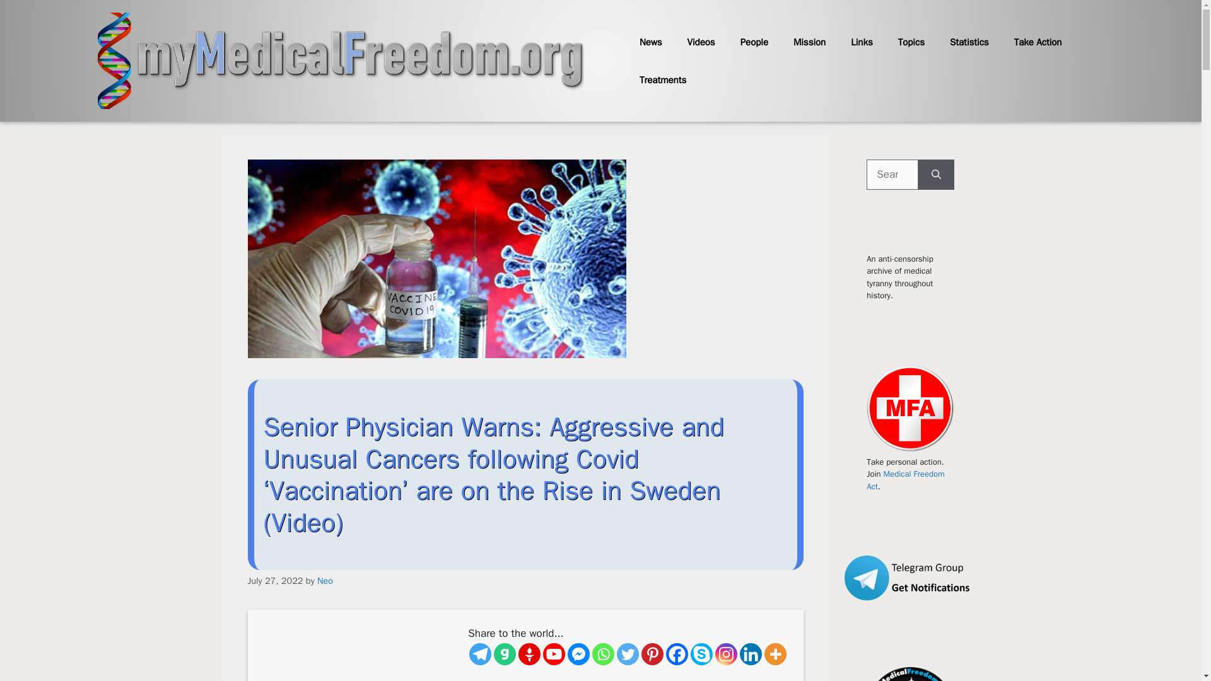 This screenshot has width=1211, height=681. What do you see at coordinates (677, 654) in the screenshot?
I see `Facebook` at bounding box center [677, 654].